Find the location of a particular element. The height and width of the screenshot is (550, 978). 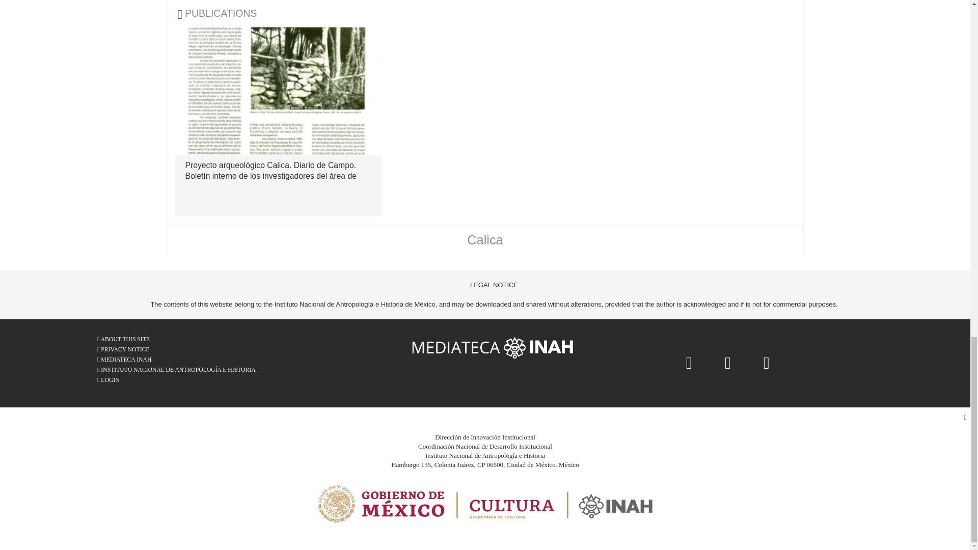

Mediateca INAH is located at coordinates (494, 346).